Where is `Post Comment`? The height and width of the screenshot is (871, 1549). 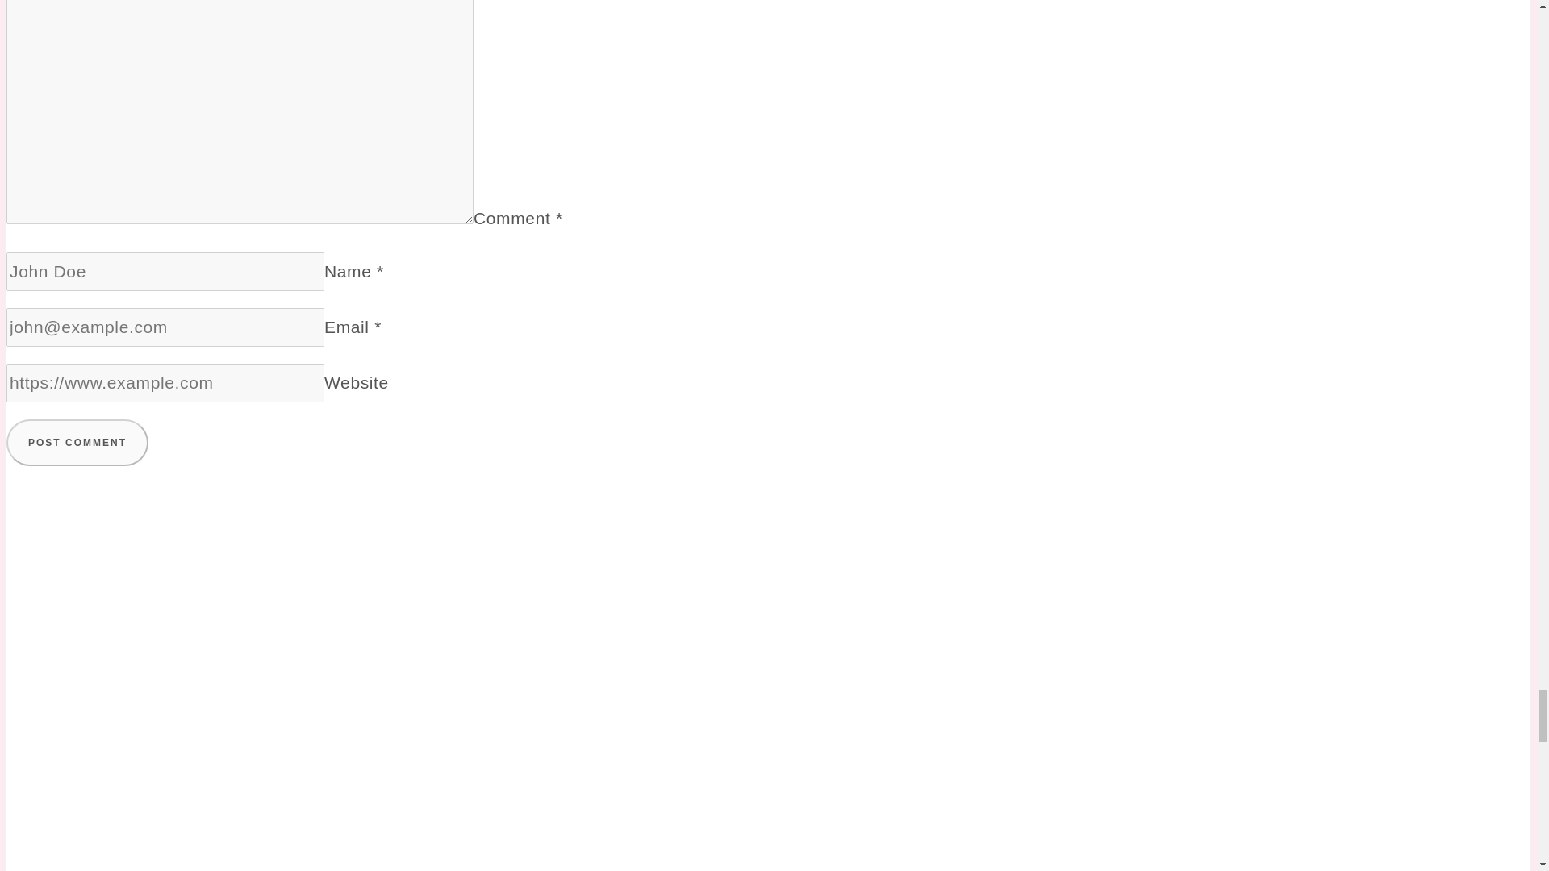
Post Comment is located at coordinates (77, 442).